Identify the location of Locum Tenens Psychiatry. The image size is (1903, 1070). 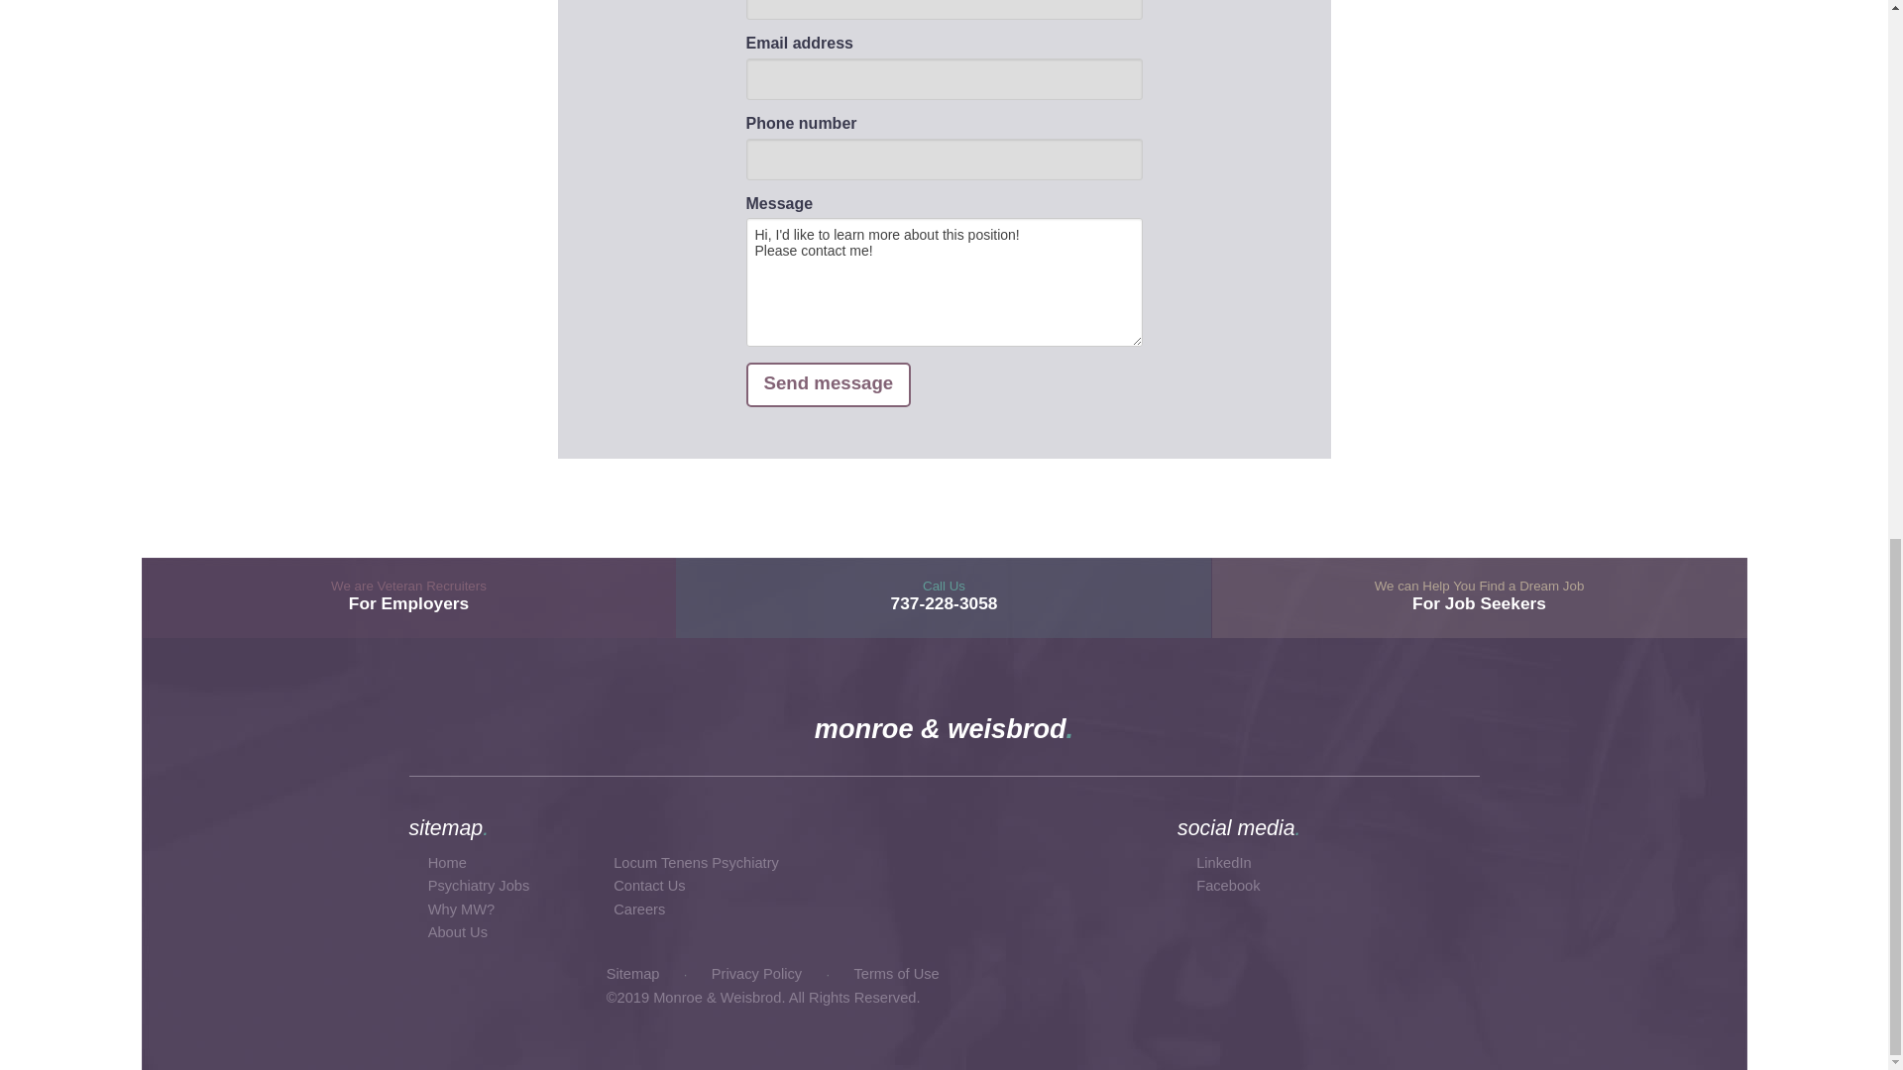
(648, 885).